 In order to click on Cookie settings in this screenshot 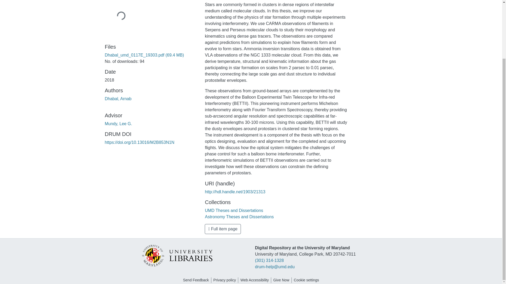, I will do `click(306, 280)`.